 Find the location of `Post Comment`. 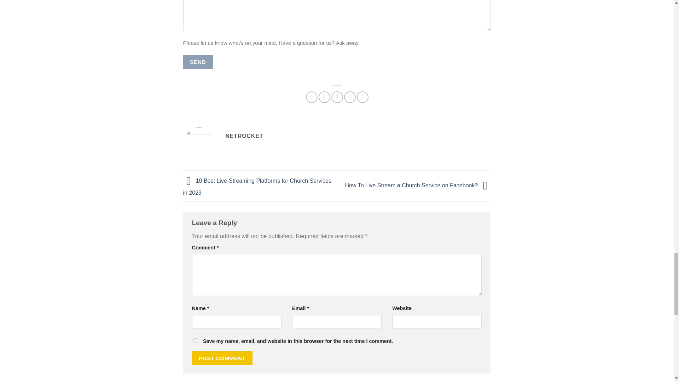

Post Comment is located at coordinates (222, 358).